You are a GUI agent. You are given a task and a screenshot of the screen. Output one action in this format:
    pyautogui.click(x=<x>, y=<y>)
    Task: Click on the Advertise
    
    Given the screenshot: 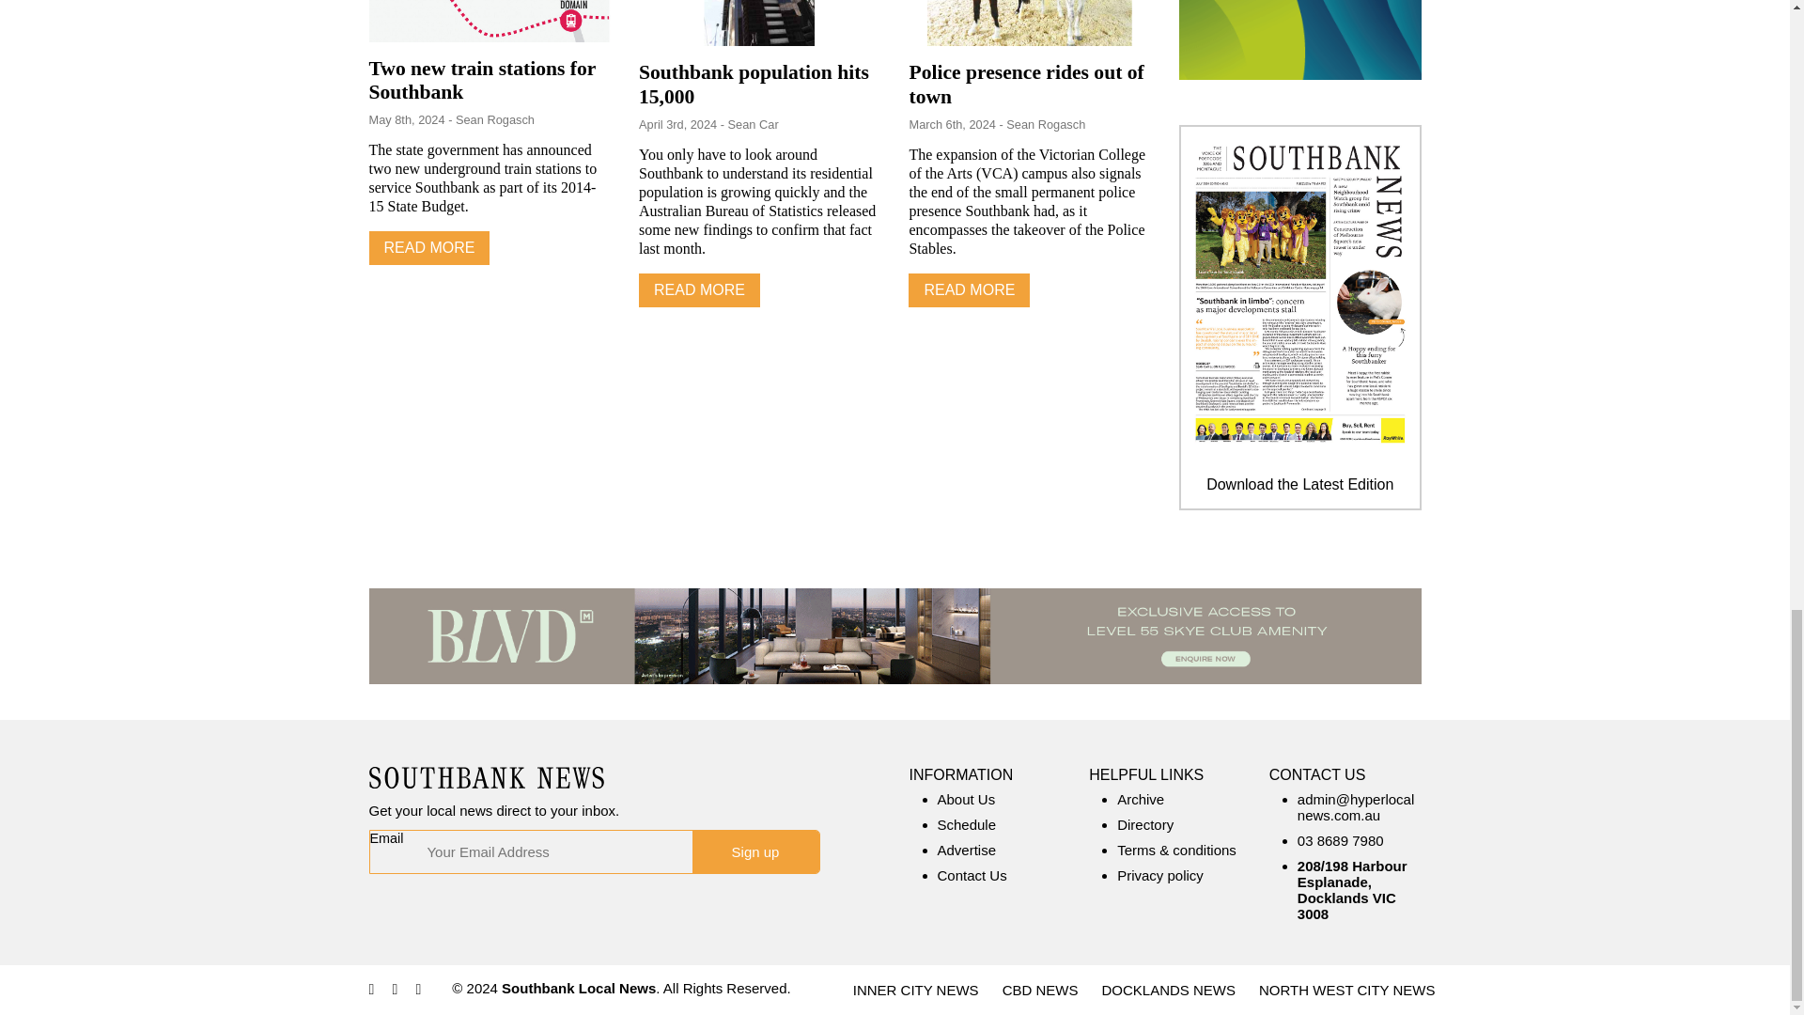 What is the action you would take?
    pyautogui.click(x=968, y=850)
    